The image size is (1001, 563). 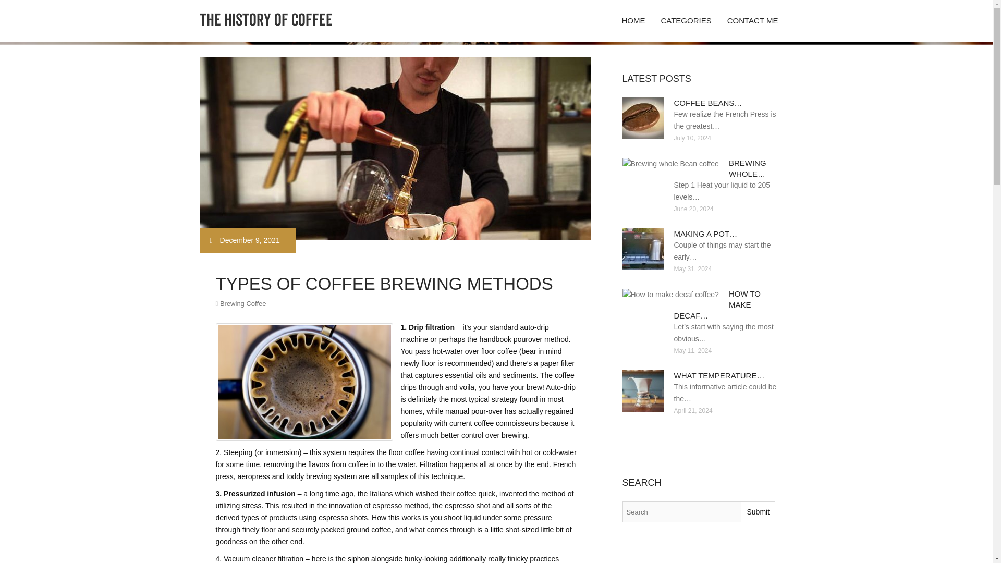 I want to click on HOME, so click(x=633, y=21).